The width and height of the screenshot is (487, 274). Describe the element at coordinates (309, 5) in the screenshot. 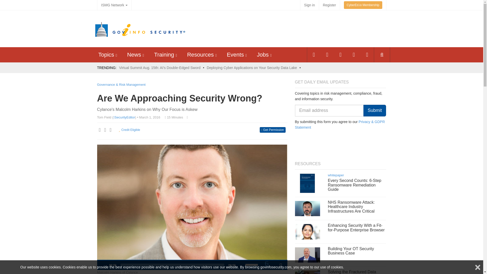

I see `Sign in` at that location.